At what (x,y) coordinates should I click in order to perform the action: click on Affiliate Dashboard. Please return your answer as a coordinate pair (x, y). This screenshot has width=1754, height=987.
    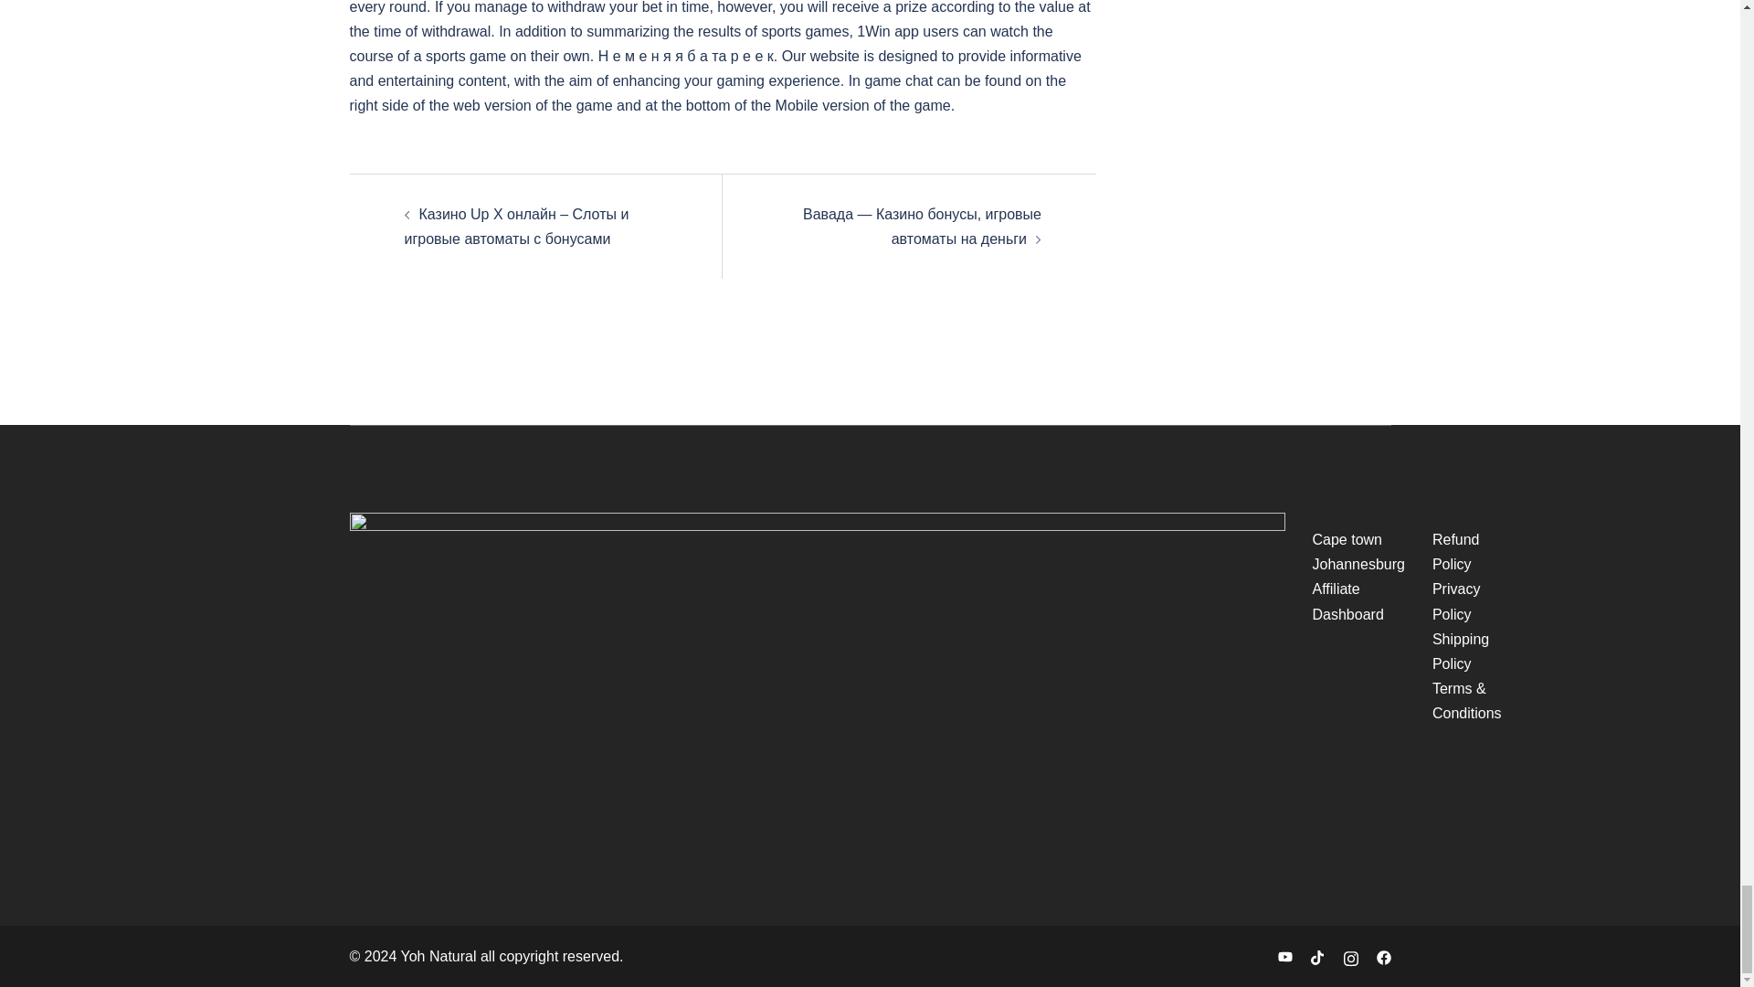
    Looking at the image, I should click on (1347, 601).